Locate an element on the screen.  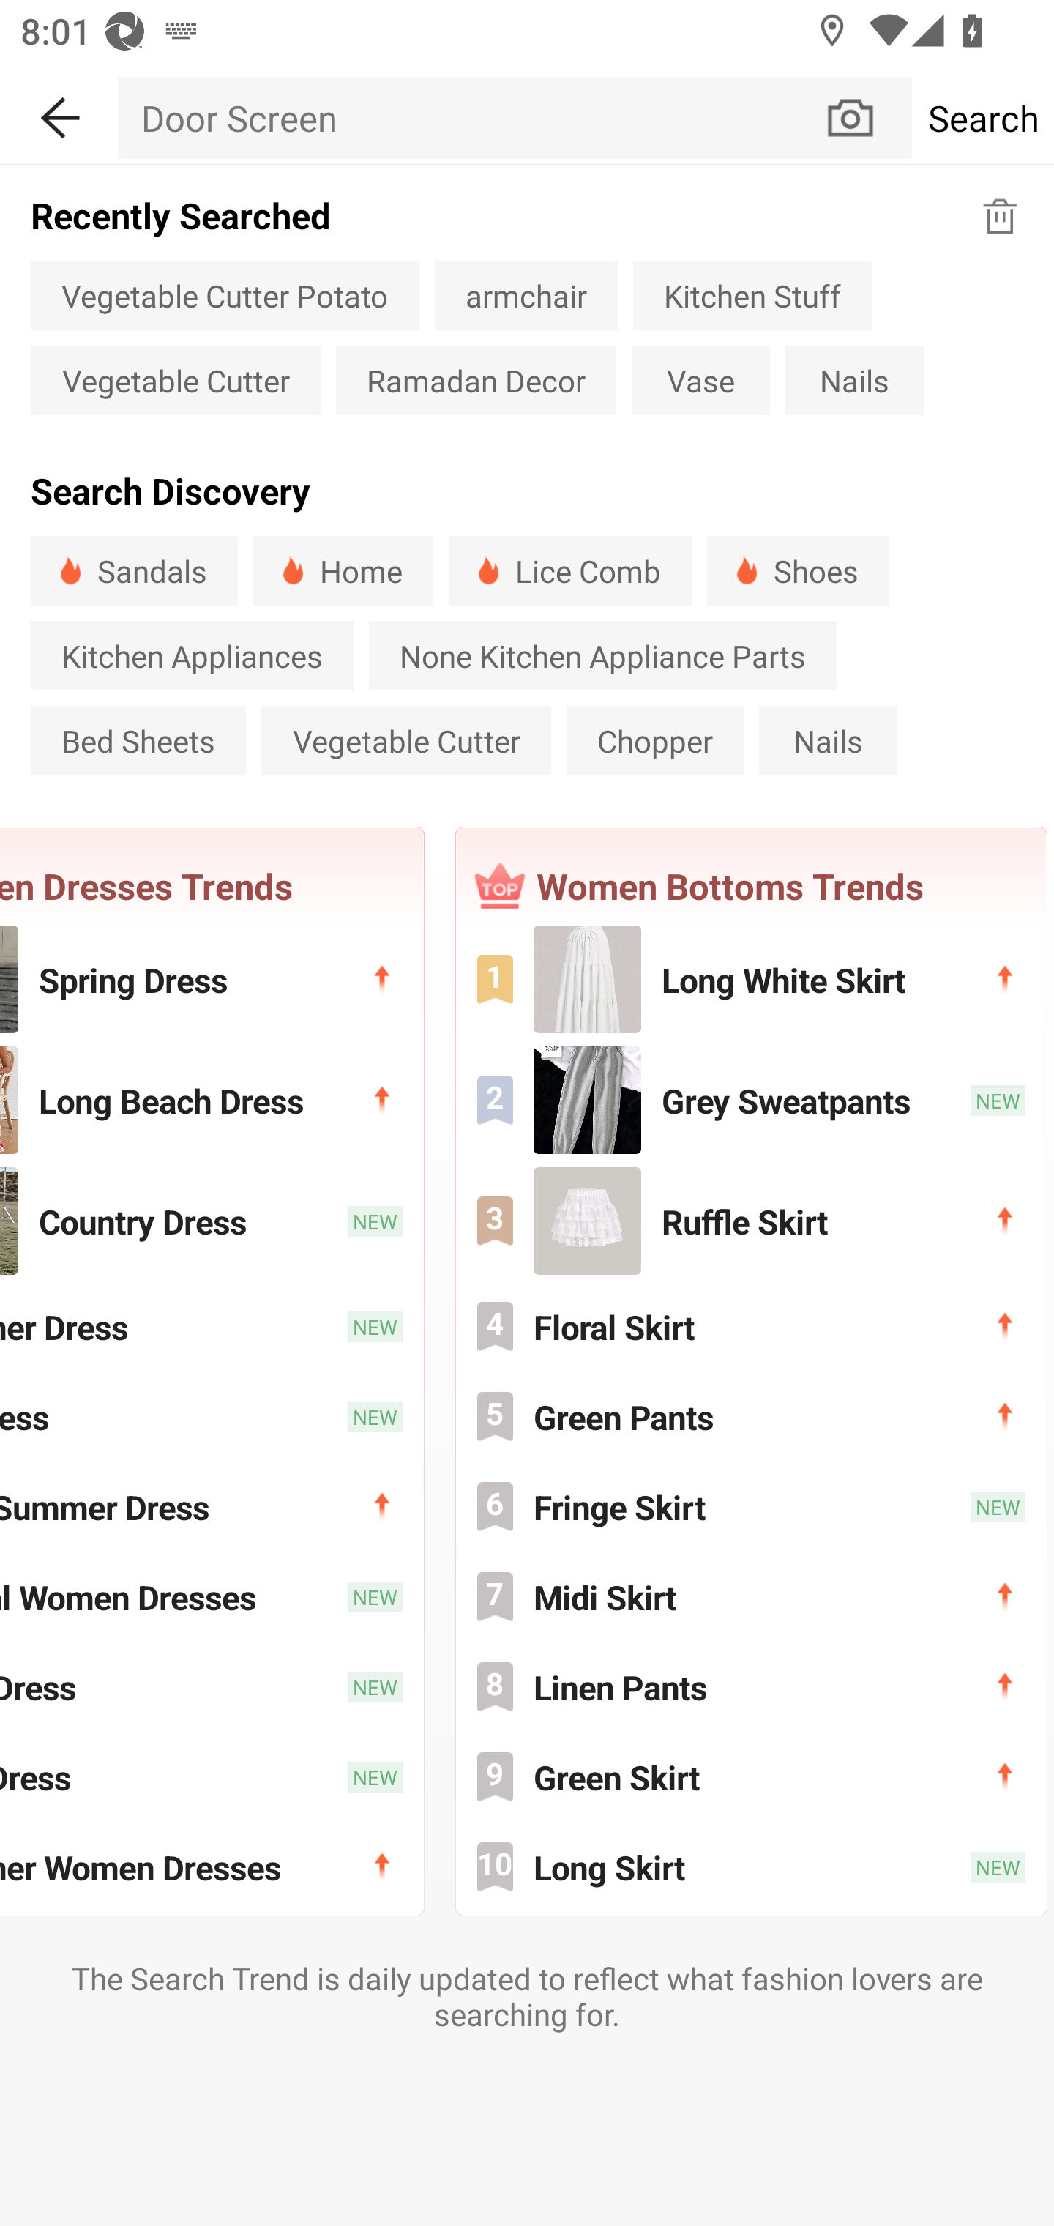
Tube Dress Tube Dress NEW is located at coordinates (211, 1686).